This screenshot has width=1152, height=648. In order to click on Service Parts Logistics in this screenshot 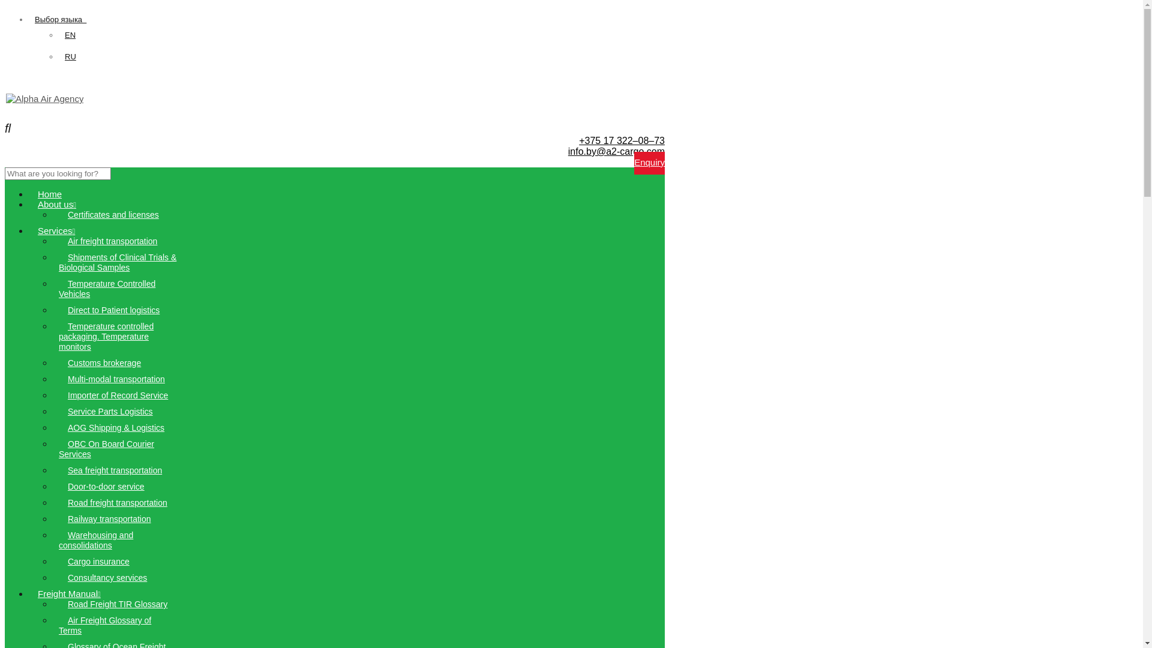, I will do `click(110, 412)`.